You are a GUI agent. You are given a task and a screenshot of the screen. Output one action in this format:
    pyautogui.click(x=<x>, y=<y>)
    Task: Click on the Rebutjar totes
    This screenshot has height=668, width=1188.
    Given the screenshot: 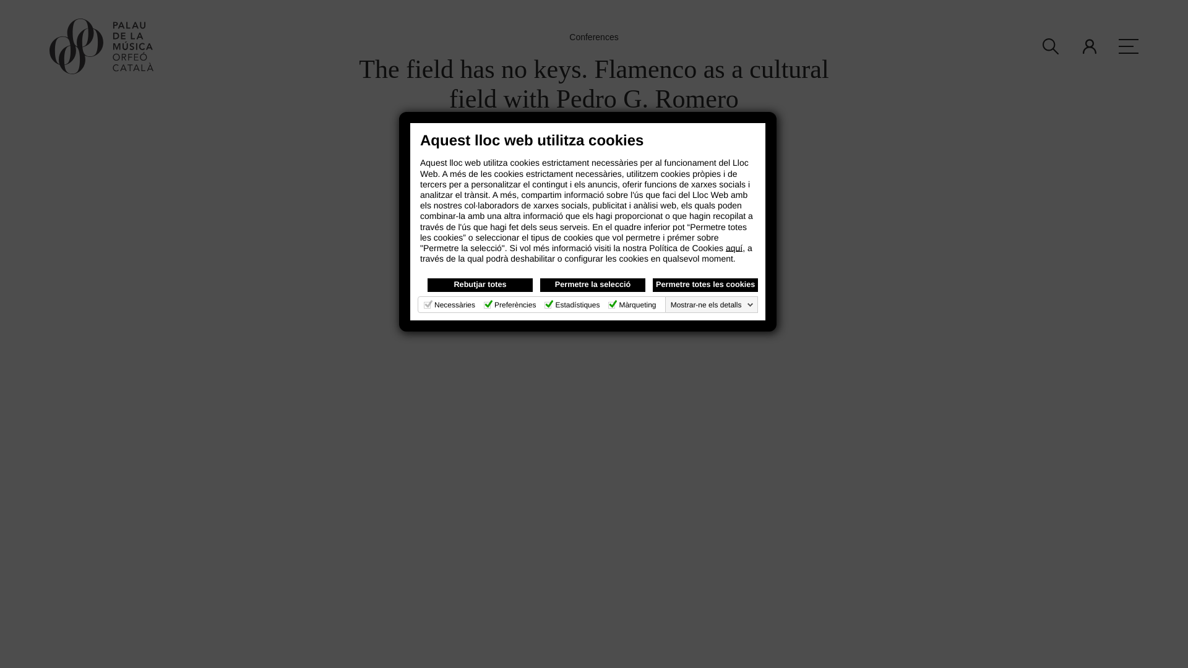 What is the action you would take?
    pyautogui.click(x=480, y=285)
    